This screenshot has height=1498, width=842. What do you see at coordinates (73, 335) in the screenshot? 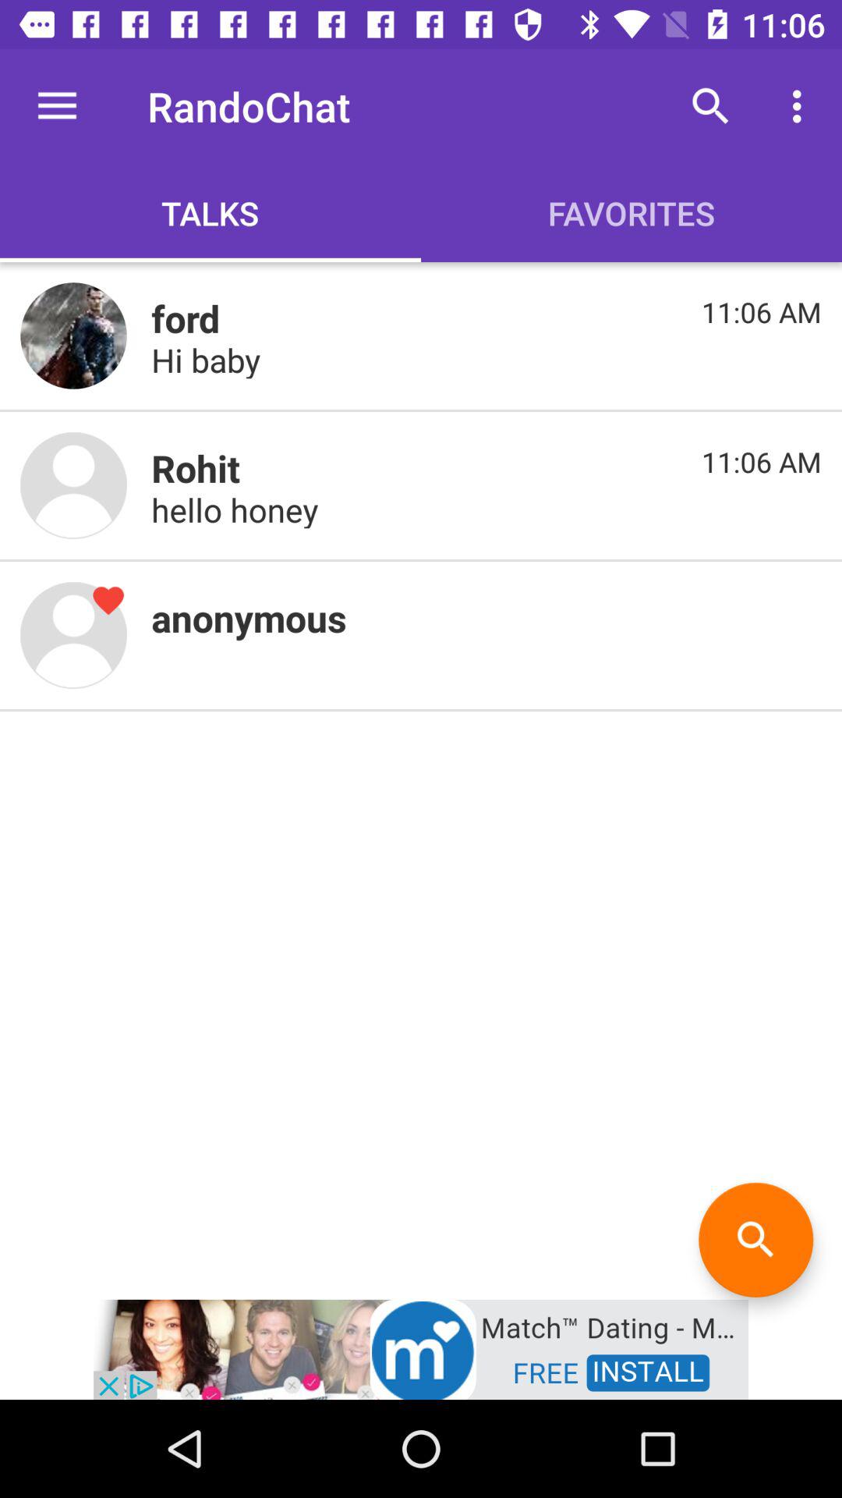
I see `open profile image` at bounding box center [73, 335].